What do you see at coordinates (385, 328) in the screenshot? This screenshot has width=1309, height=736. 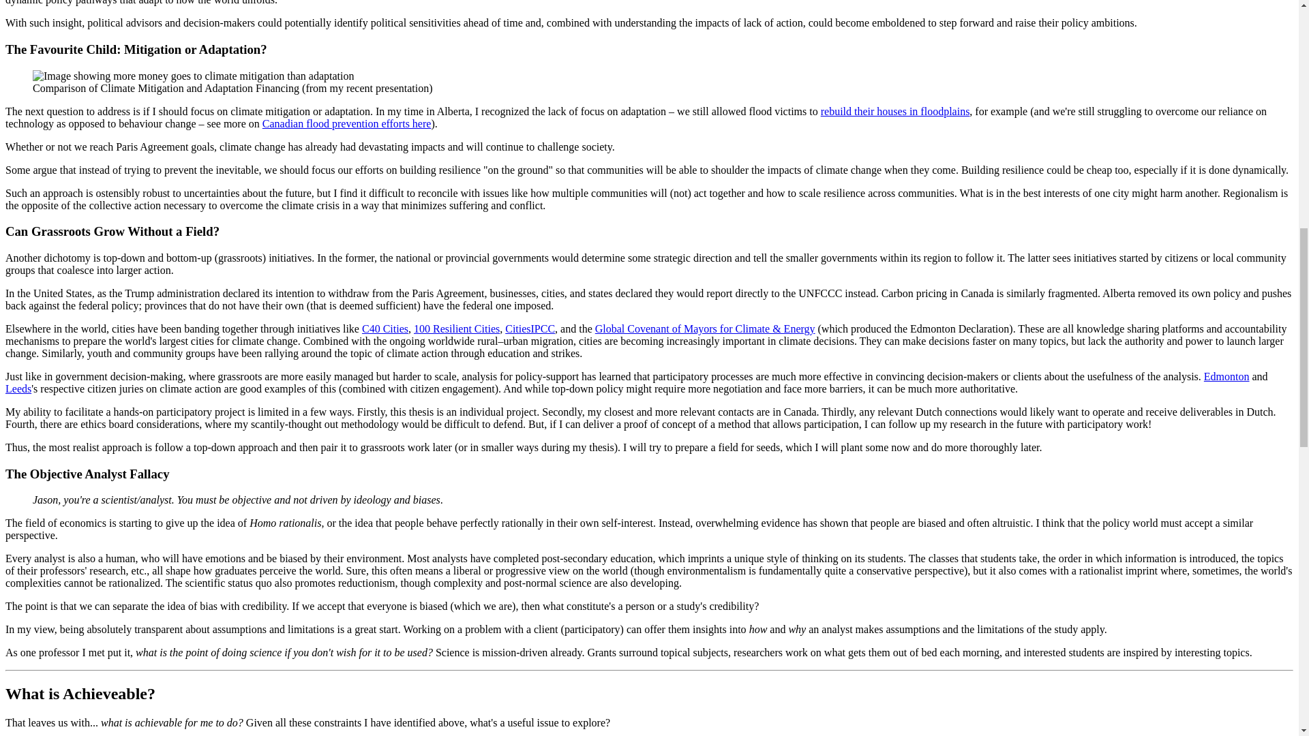 I see `C40 Cities` at bounding box center [385, 328].